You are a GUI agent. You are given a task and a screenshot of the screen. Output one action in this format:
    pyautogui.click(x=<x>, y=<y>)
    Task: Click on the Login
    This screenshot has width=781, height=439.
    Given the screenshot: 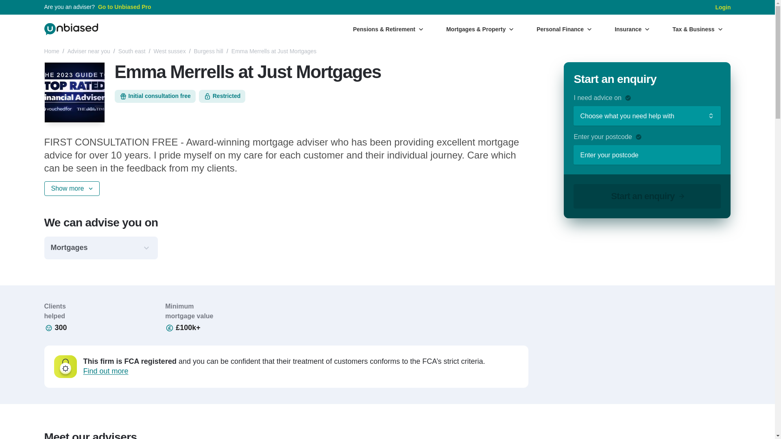 What is the action you would take?
    pyautogui.click(x=722, y=7)
    